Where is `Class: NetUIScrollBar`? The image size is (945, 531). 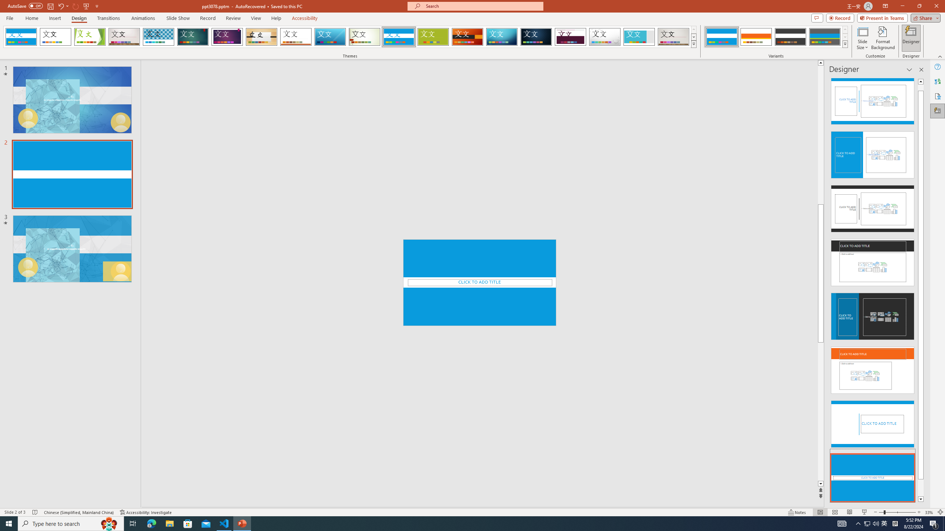
Class: NetUIScrollBar is located at coordinates (921, 290).